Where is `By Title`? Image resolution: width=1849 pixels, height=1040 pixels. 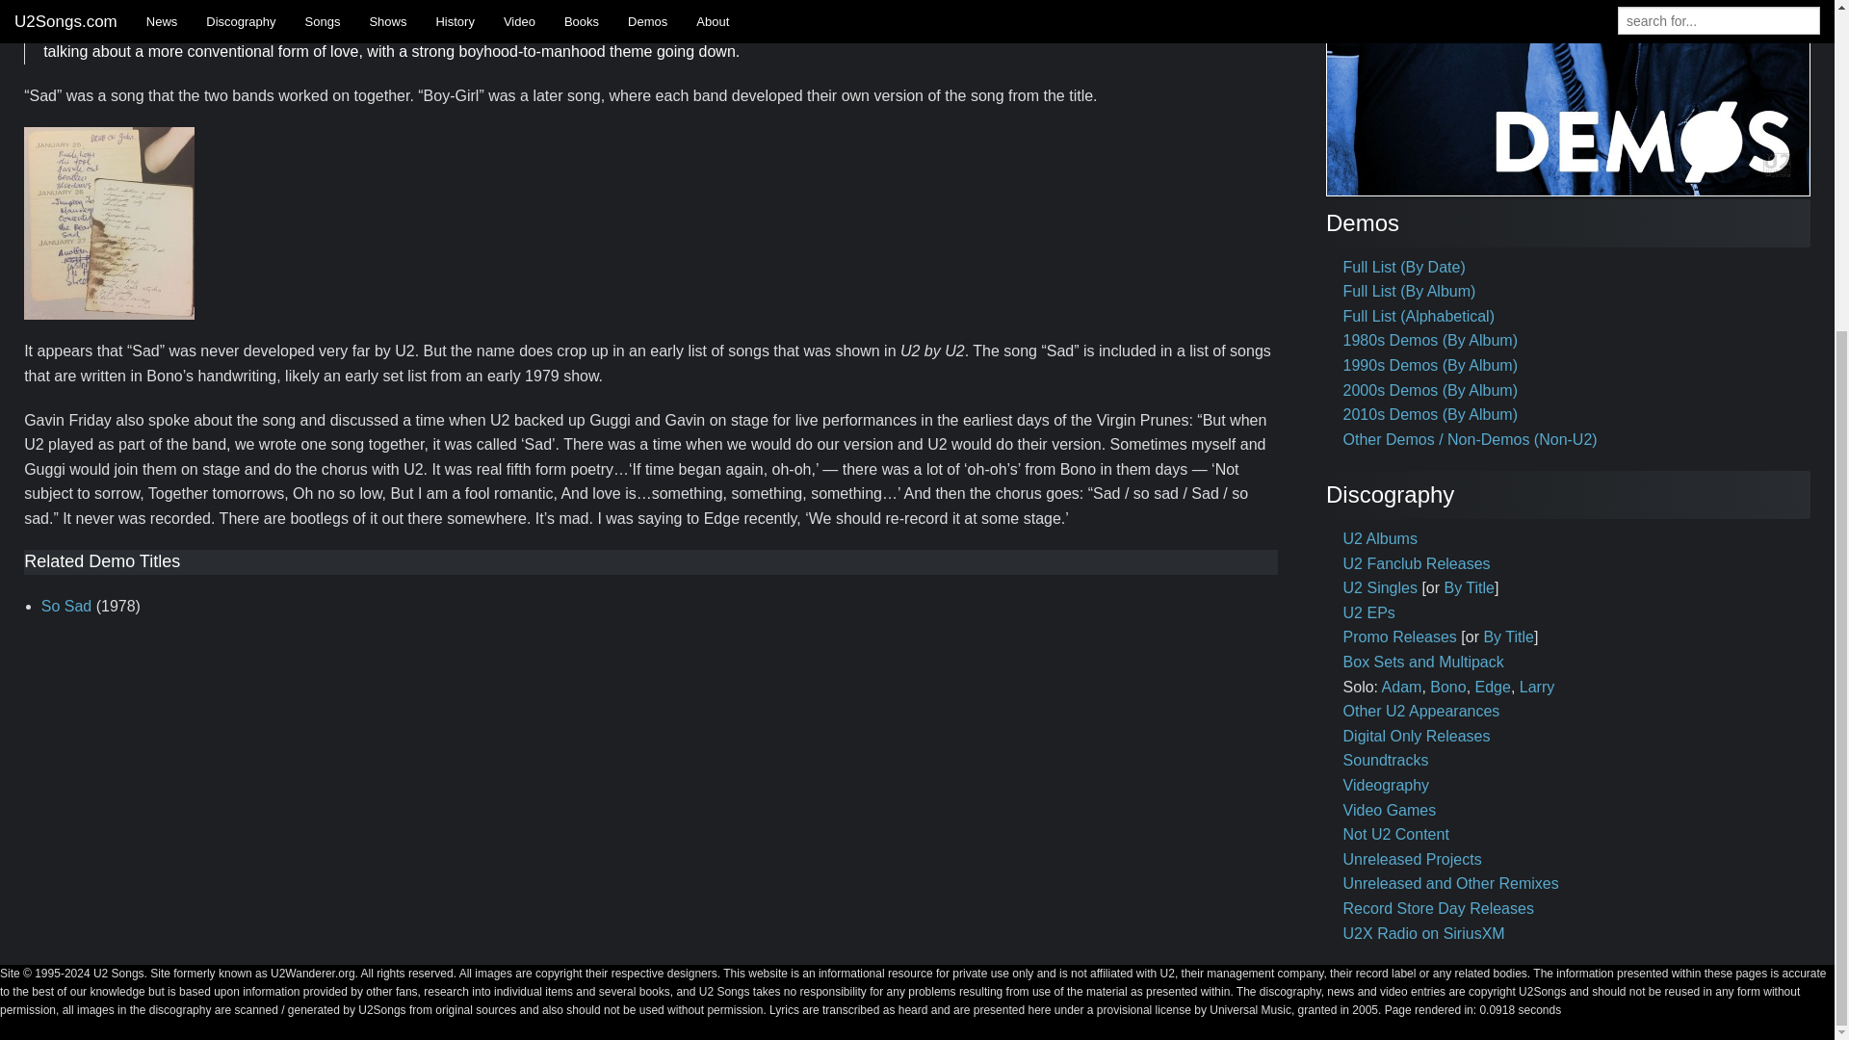 By Title is located at coordinates (1469, 587).